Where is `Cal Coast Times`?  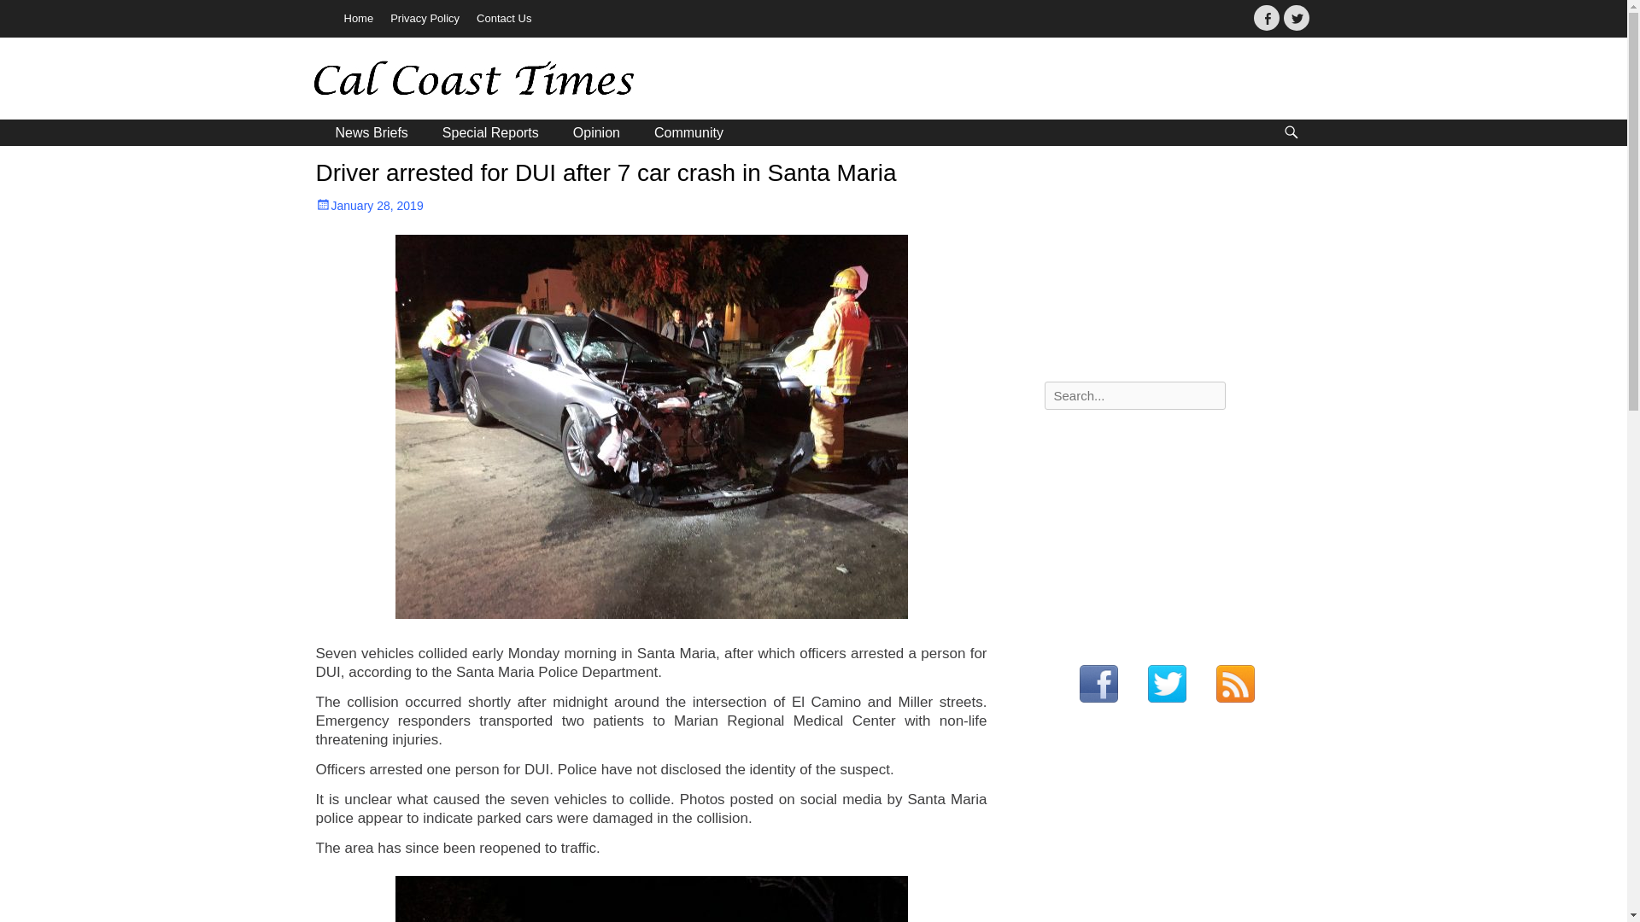
Cal Coast Times is located at coordinates (435, 81).